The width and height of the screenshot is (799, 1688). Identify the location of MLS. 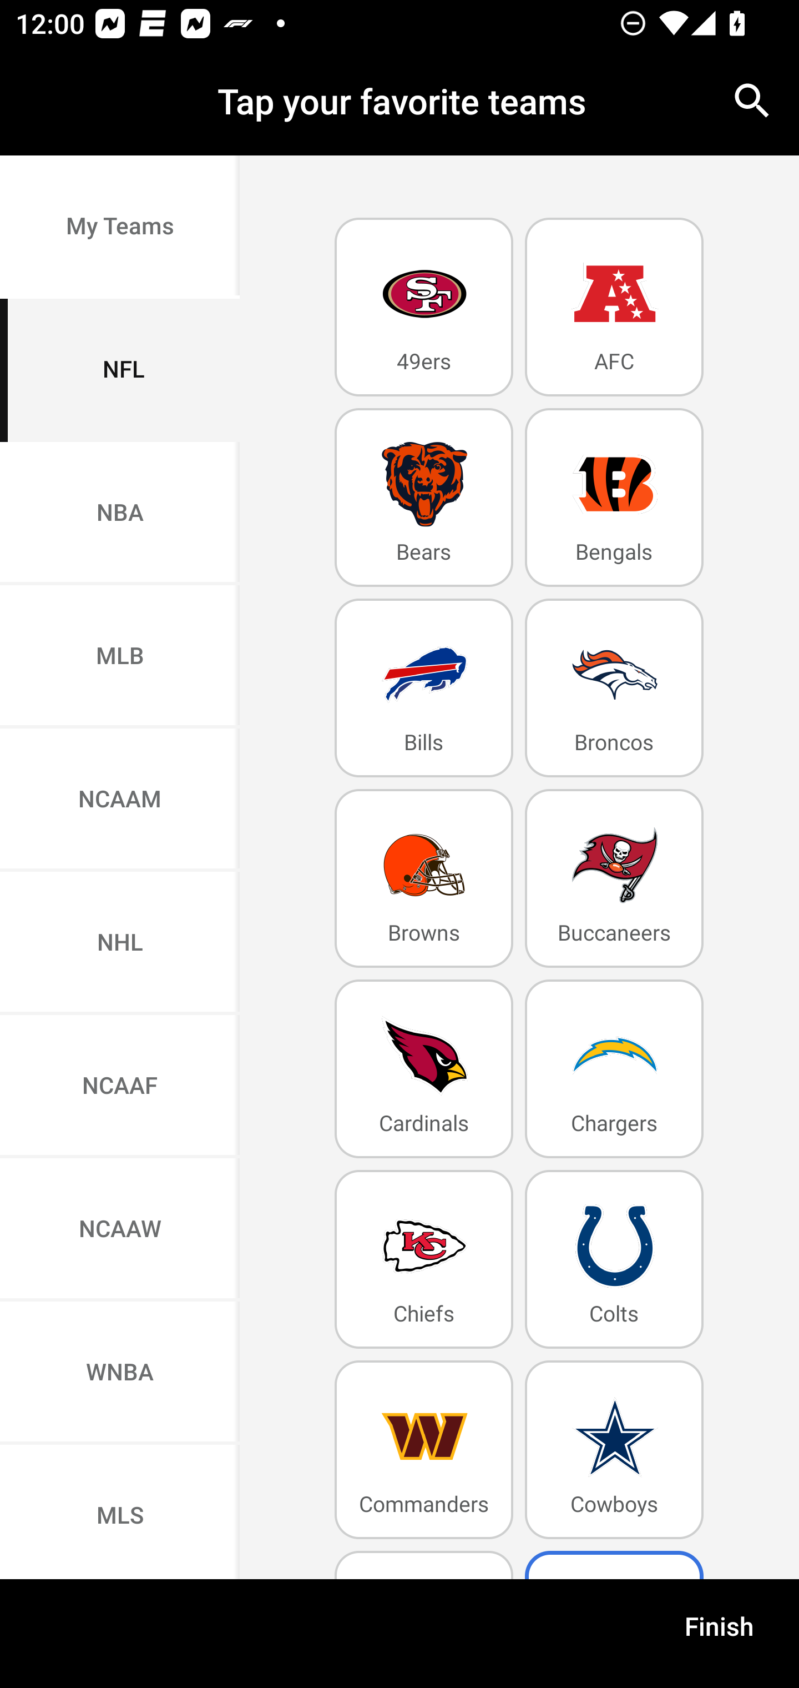
(120, 1513).